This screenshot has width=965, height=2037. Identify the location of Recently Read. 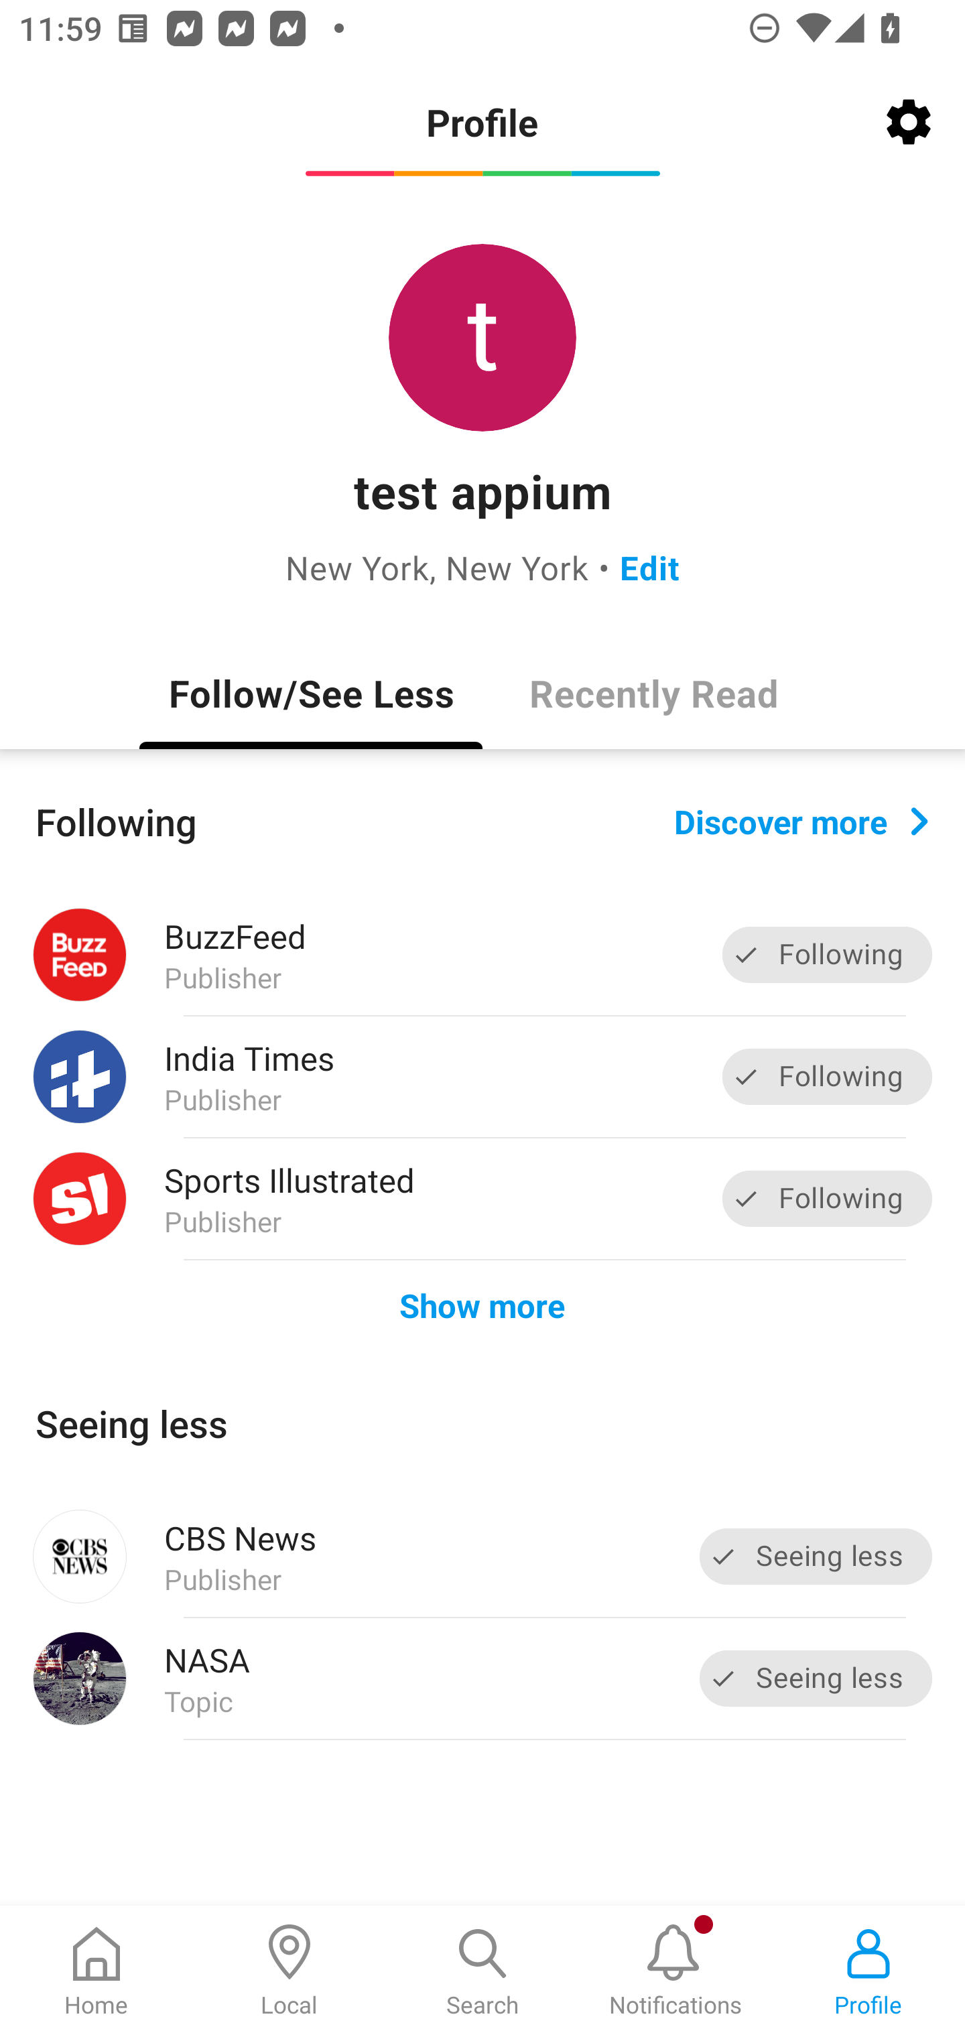
(654, 692).